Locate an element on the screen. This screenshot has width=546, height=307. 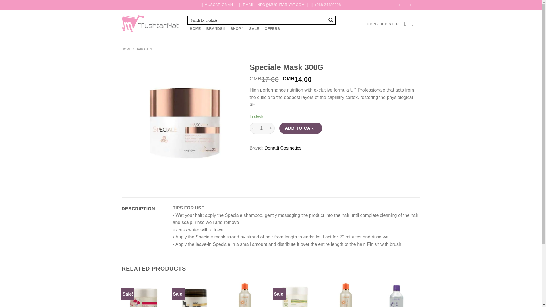
SPECIALE MASK 300ML is located at coordinates (185, 123).